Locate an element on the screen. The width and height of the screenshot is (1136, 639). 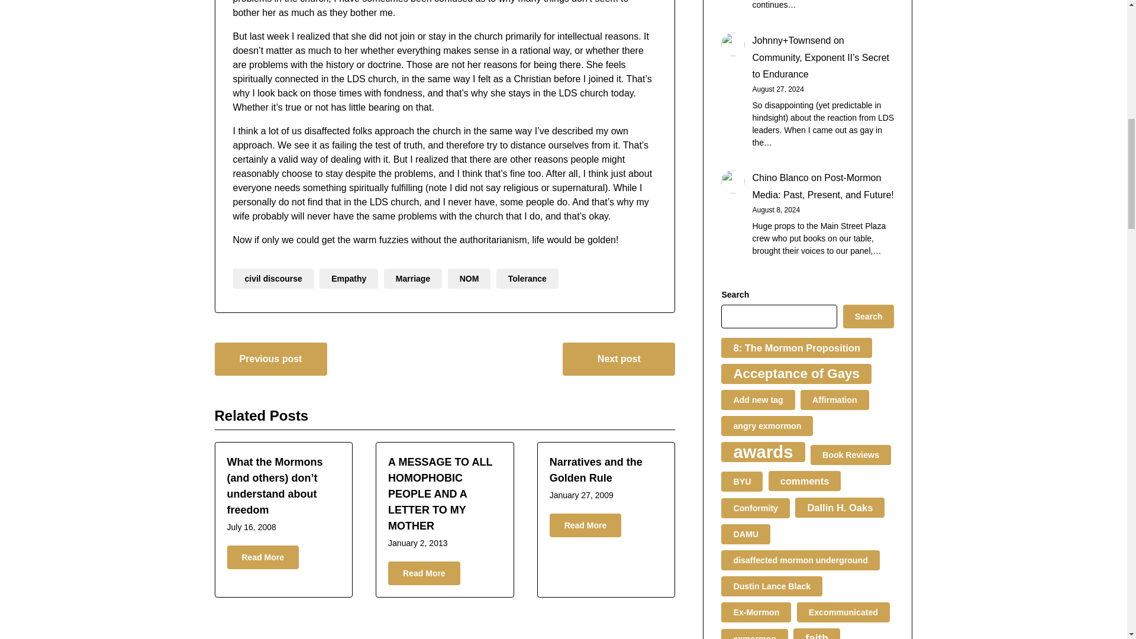
Empathy is located at coordinates (348, 278).